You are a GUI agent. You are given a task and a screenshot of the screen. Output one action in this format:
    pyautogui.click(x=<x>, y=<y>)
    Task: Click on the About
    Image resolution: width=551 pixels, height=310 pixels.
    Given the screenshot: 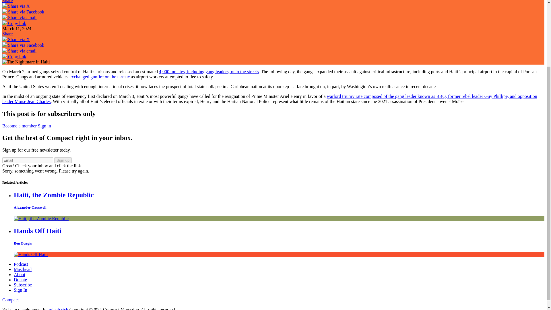 What is the action you would take?
    pyautogui.click(x=20, y=274)
    